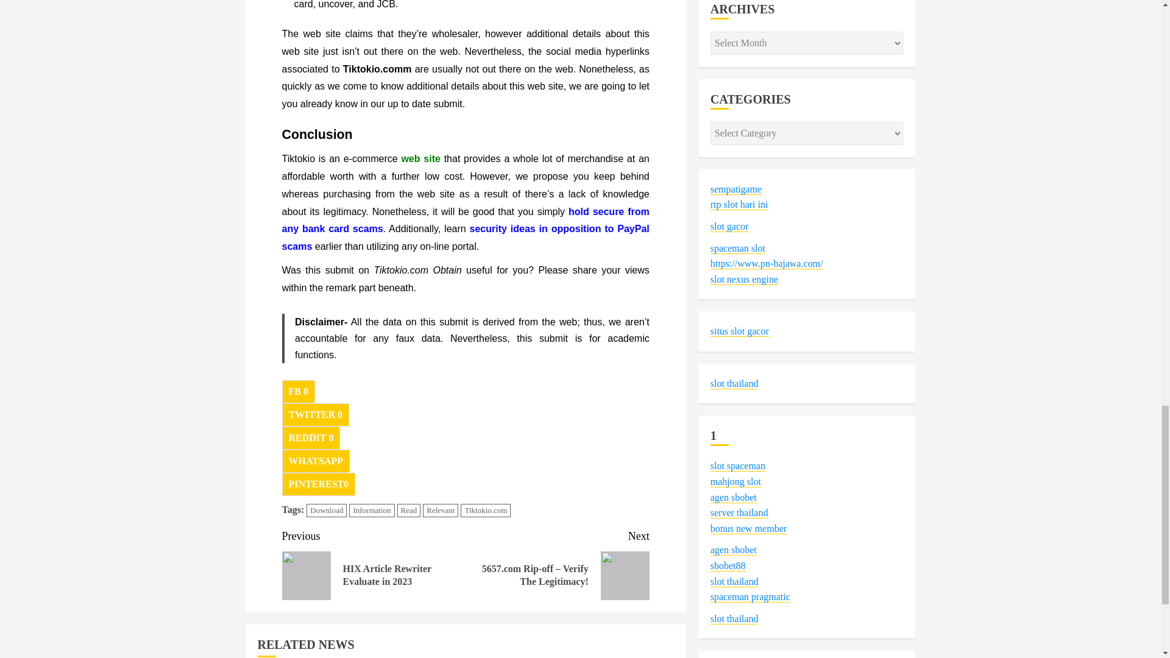 The height and width of the screenshot is (658, 1170). What do you see at coordinates (372, 511) in the screenshot?
I see `Information` at bounding box center [372, 511].